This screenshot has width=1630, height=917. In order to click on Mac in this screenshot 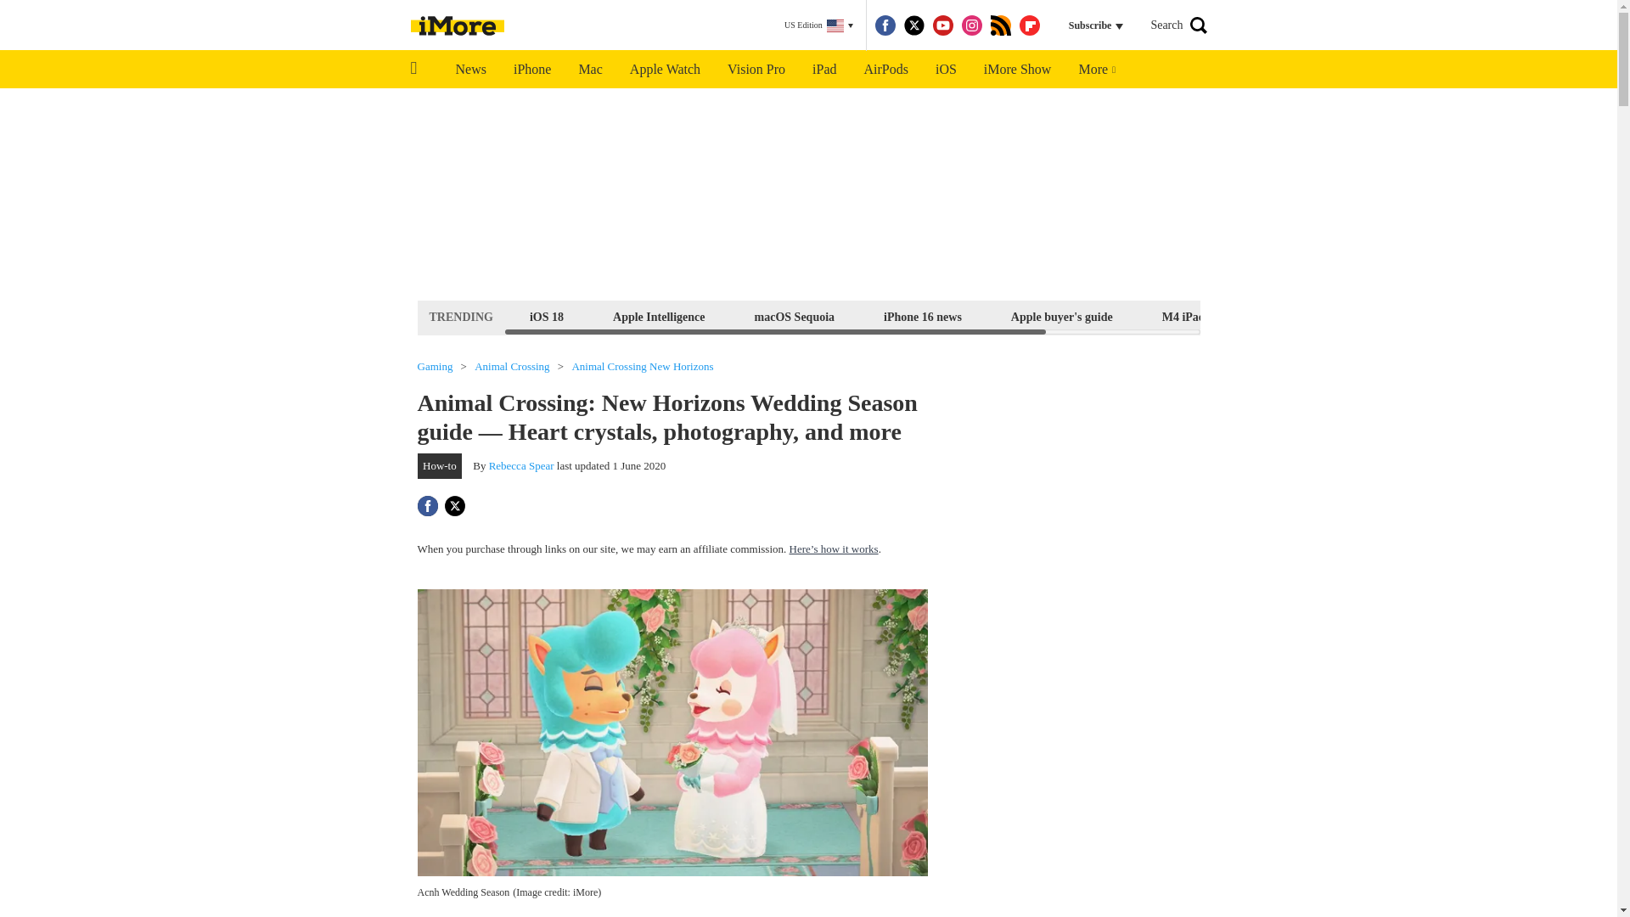, I will do `click(589, 70)`.